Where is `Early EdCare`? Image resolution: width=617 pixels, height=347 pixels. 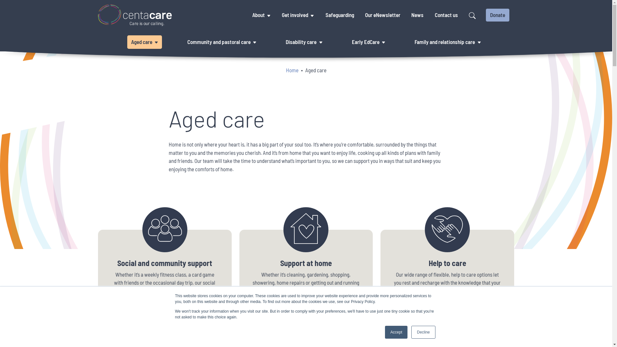 Early EdCare is located at coordinates (366, 42).